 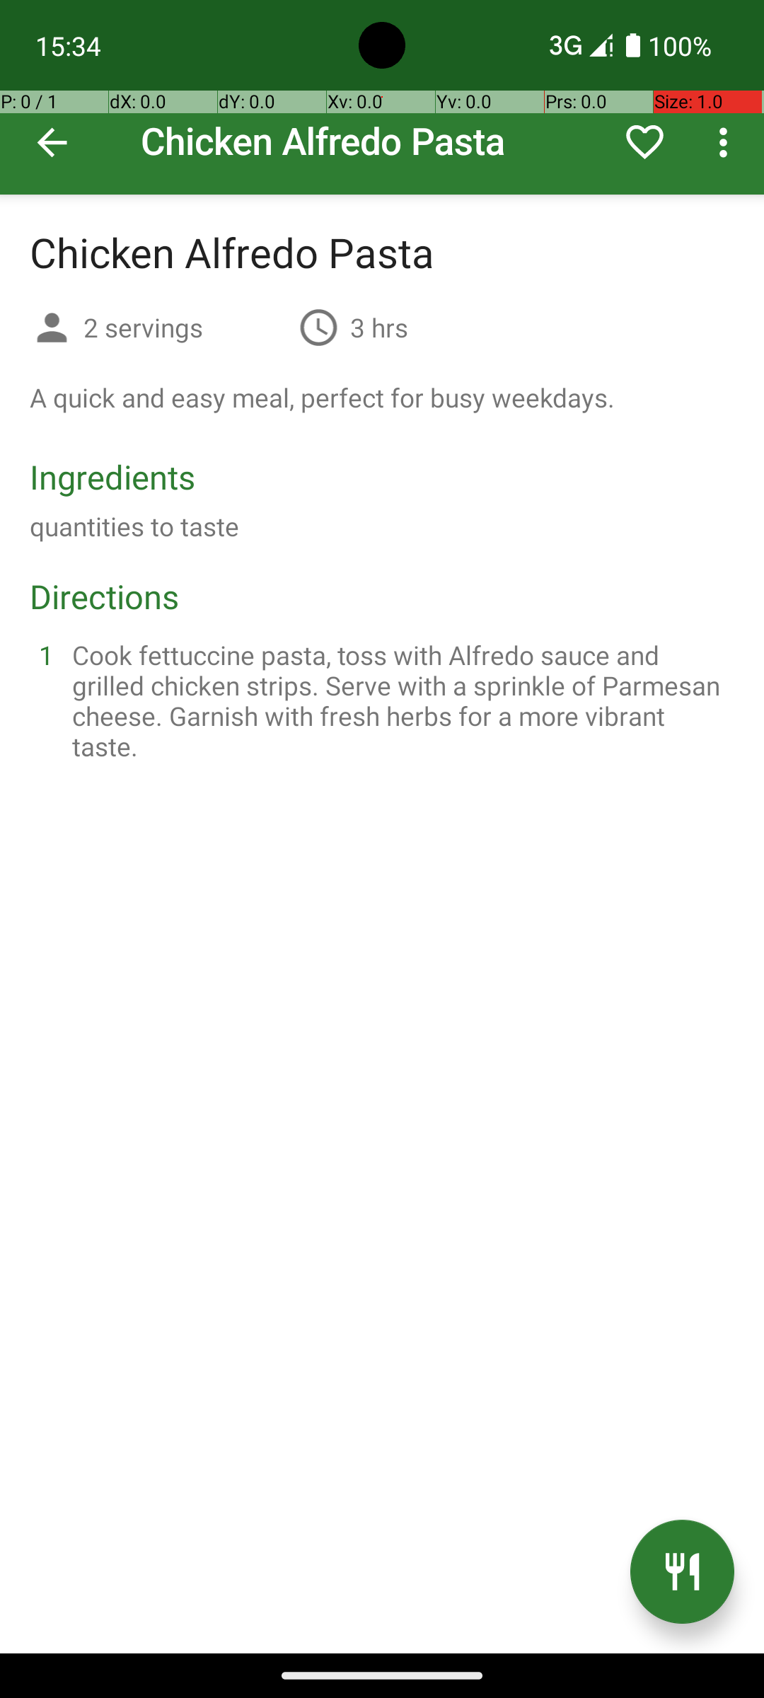 I want to click on Recipe photo, so click(x=382, y=98).